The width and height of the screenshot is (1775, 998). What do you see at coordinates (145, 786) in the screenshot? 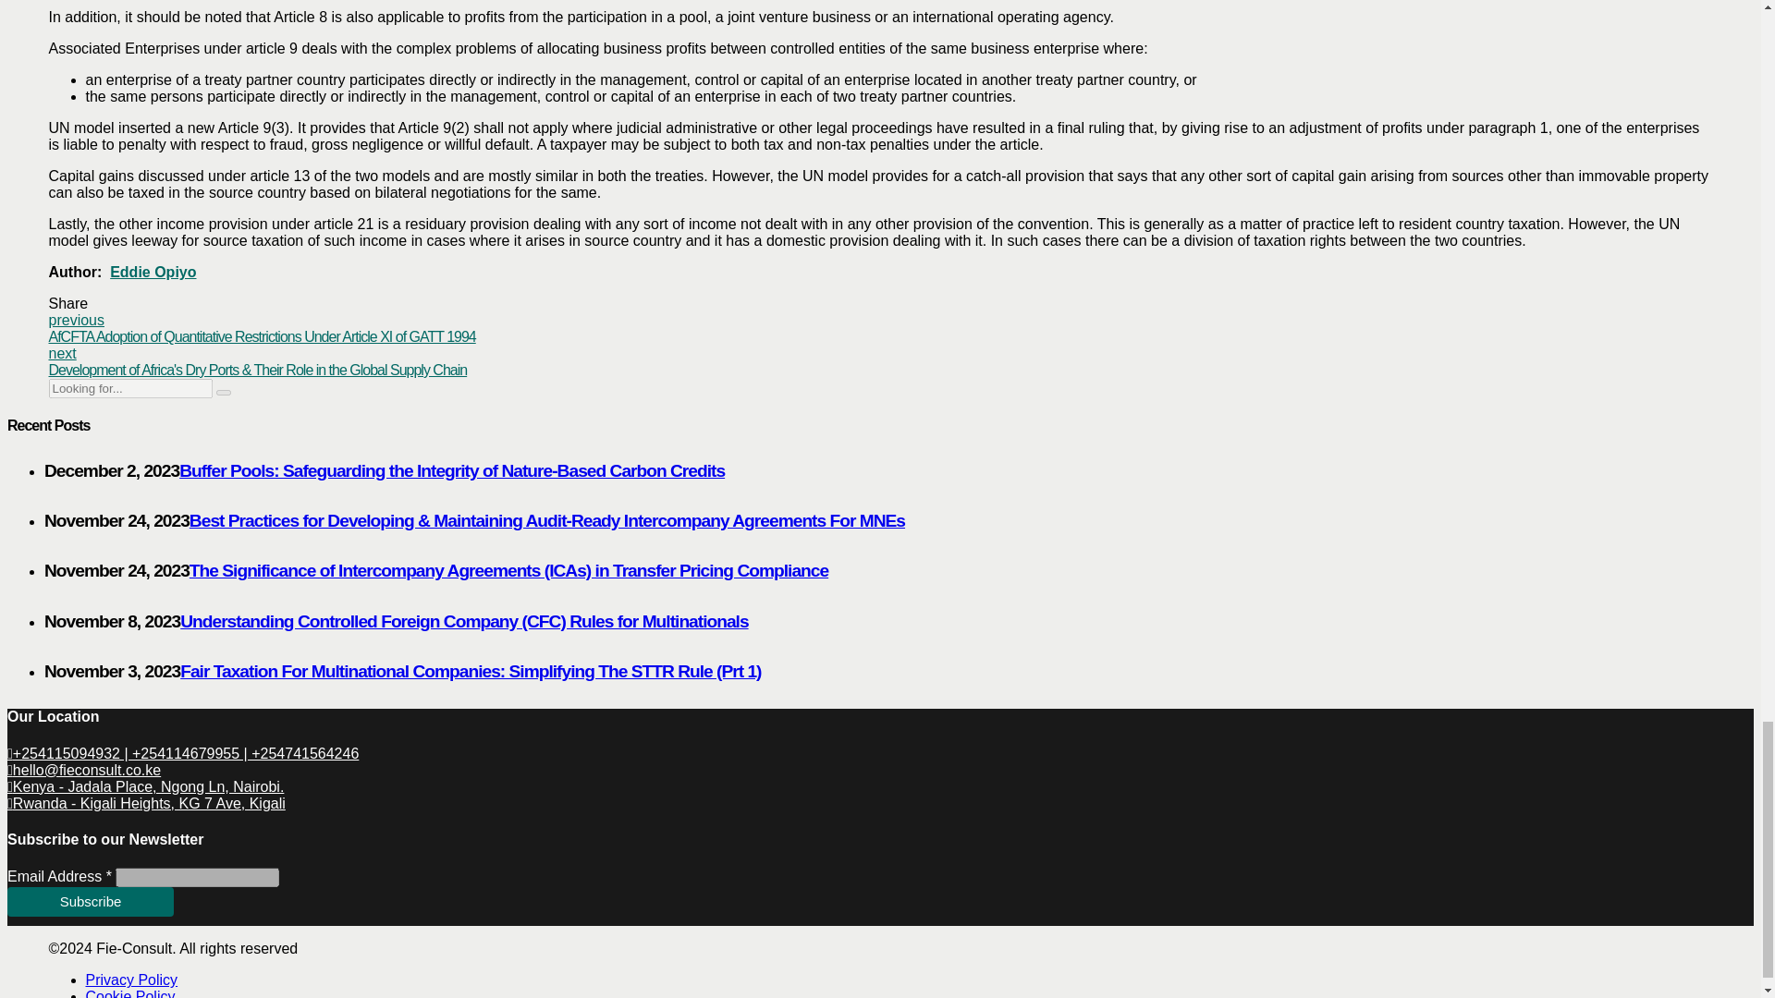
I see `Kenya - Jadala Place, Ngong Ln, Nairobi.` at bounding box center [145, 786].